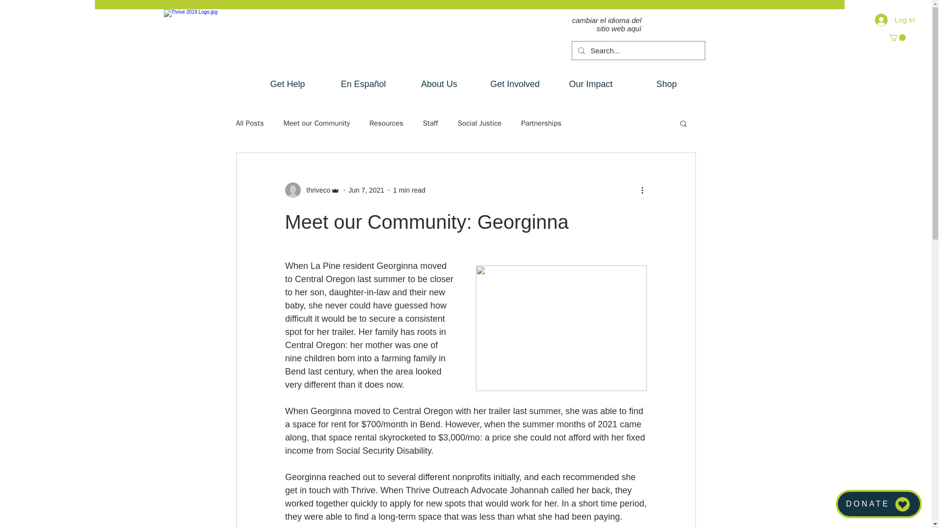 The height and width of the screenshot is (528, 939). What do you see at coordinates (514, 84) in the screenshot?
I see `Get Involved` at bounding box center [514, 84].